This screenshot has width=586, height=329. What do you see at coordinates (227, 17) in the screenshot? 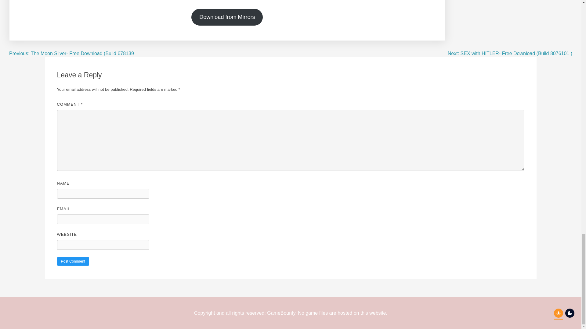
I see `Download from Mirrors` at bounding box center [227, 17].